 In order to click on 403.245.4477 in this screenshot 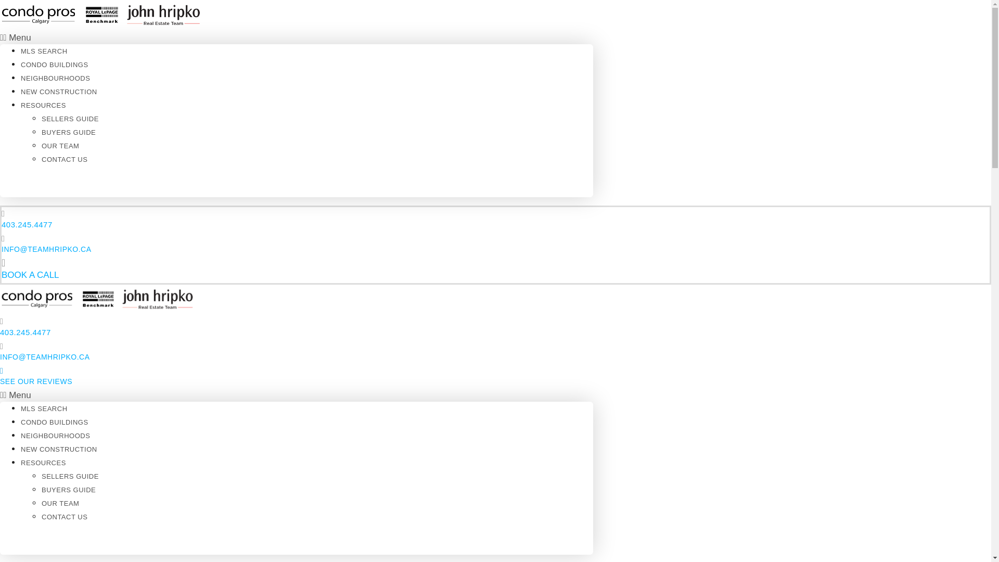, I will do `click(25, 332)`.